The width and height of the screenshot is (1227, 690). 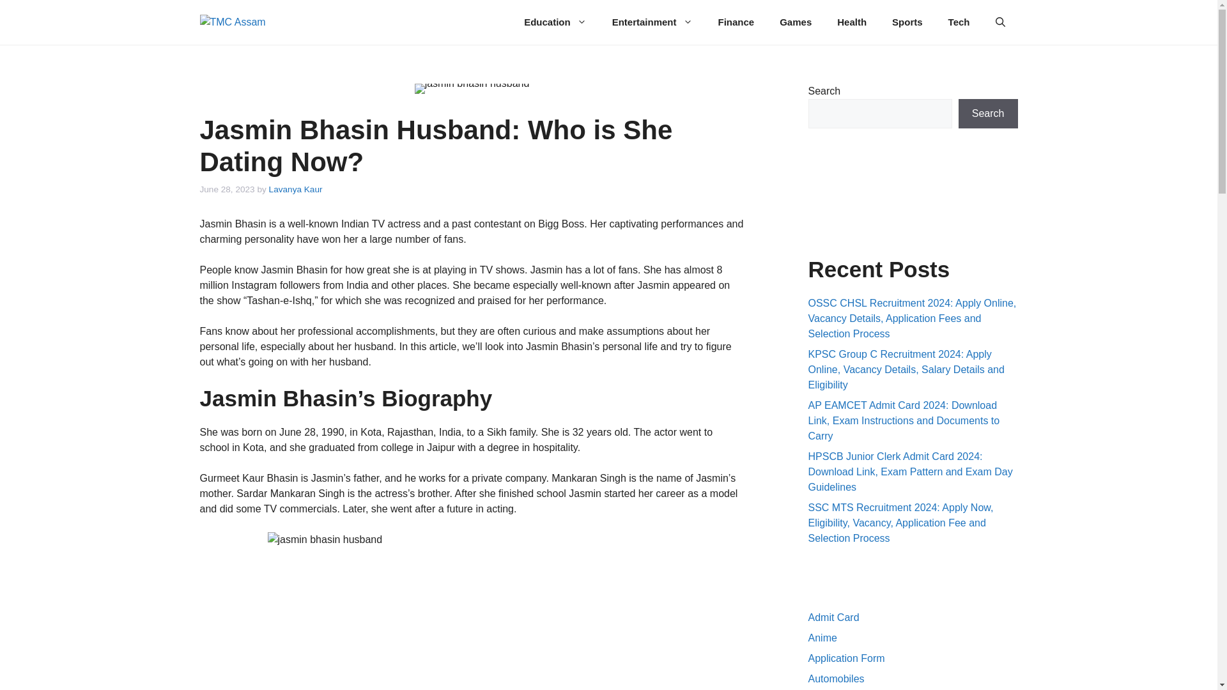 I want to click on Search, so click(x=988, y=114).